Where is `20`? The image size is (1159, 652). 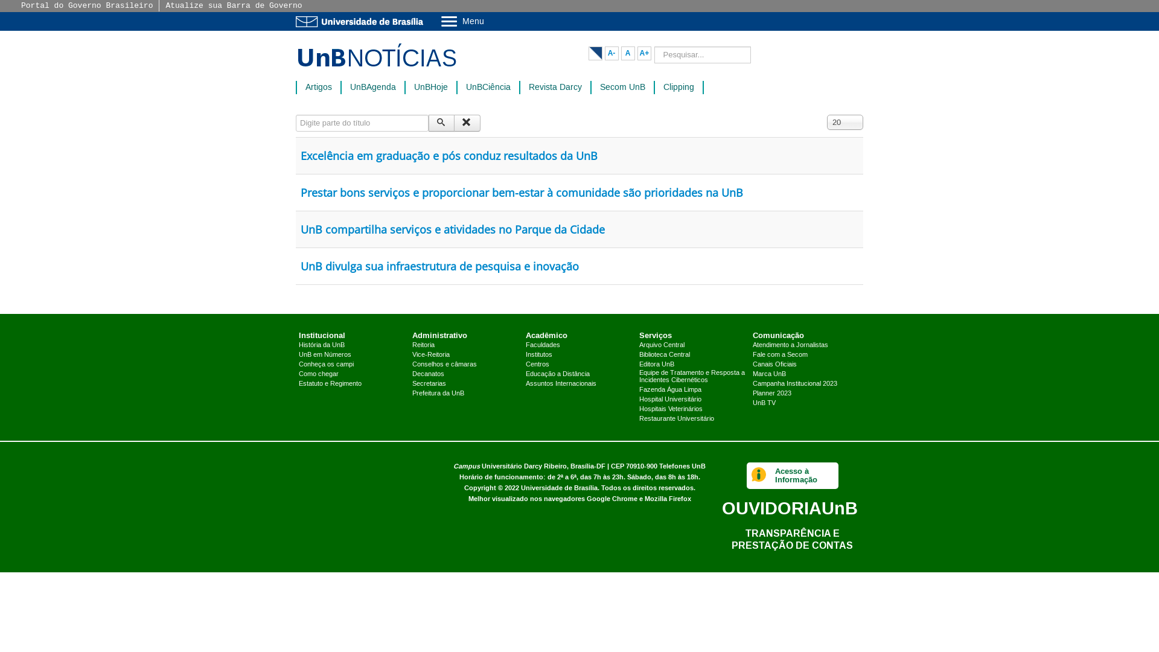
20 is located at coordinates (845, 122).